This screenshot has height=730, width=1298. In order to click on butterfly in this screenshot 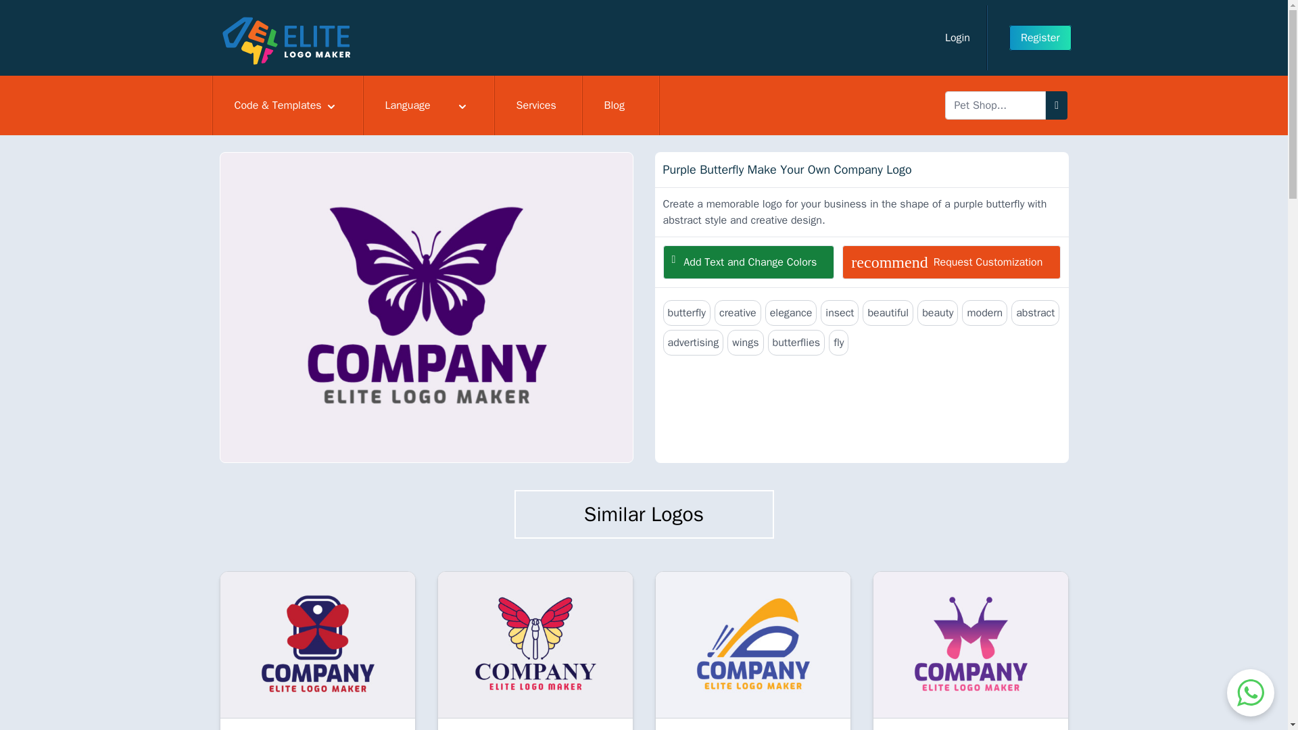, I will do `click(686, 312)`.